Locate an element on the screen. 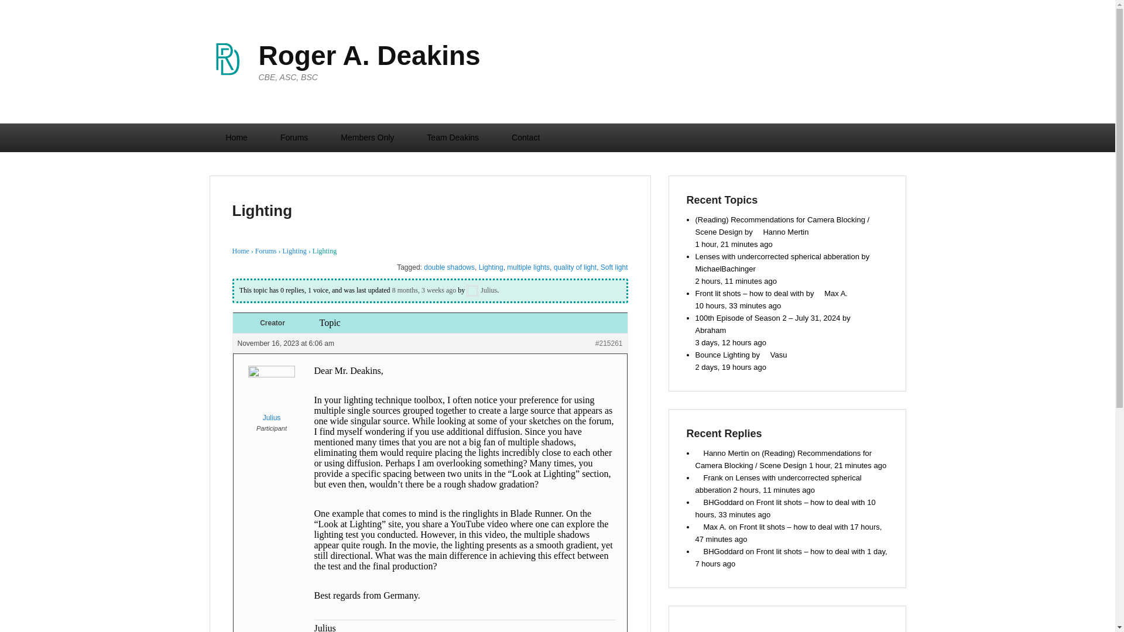 This screenshot has height=632, width=1124. View Julius's profile is located at coordinates (270, 397).